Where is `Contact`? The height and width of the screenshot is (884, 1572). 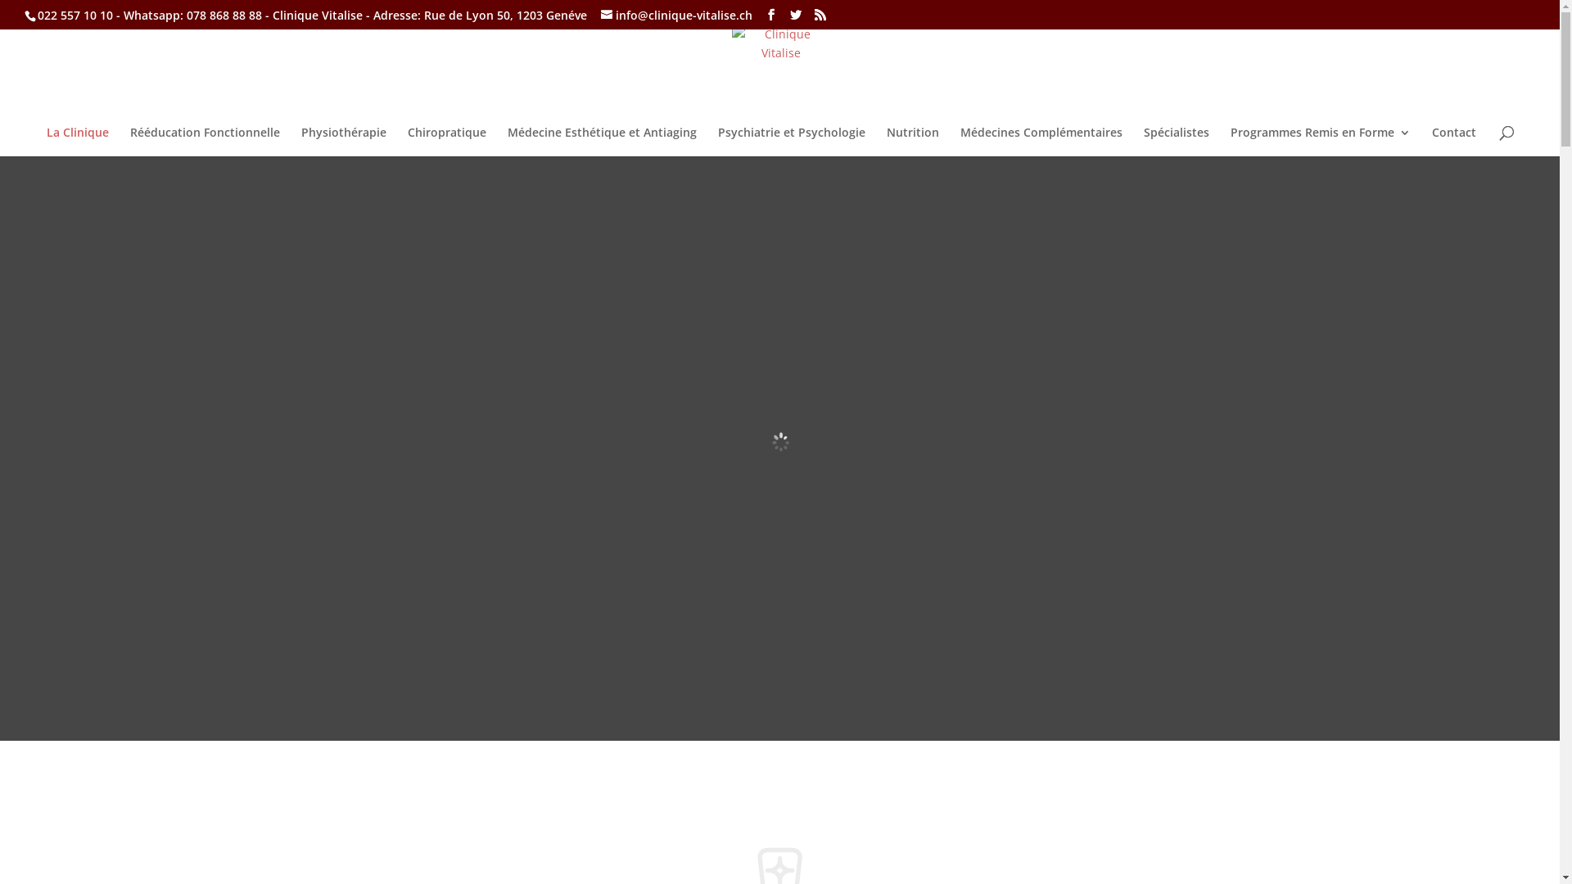
Contact is located at coordinates (1453, 142).